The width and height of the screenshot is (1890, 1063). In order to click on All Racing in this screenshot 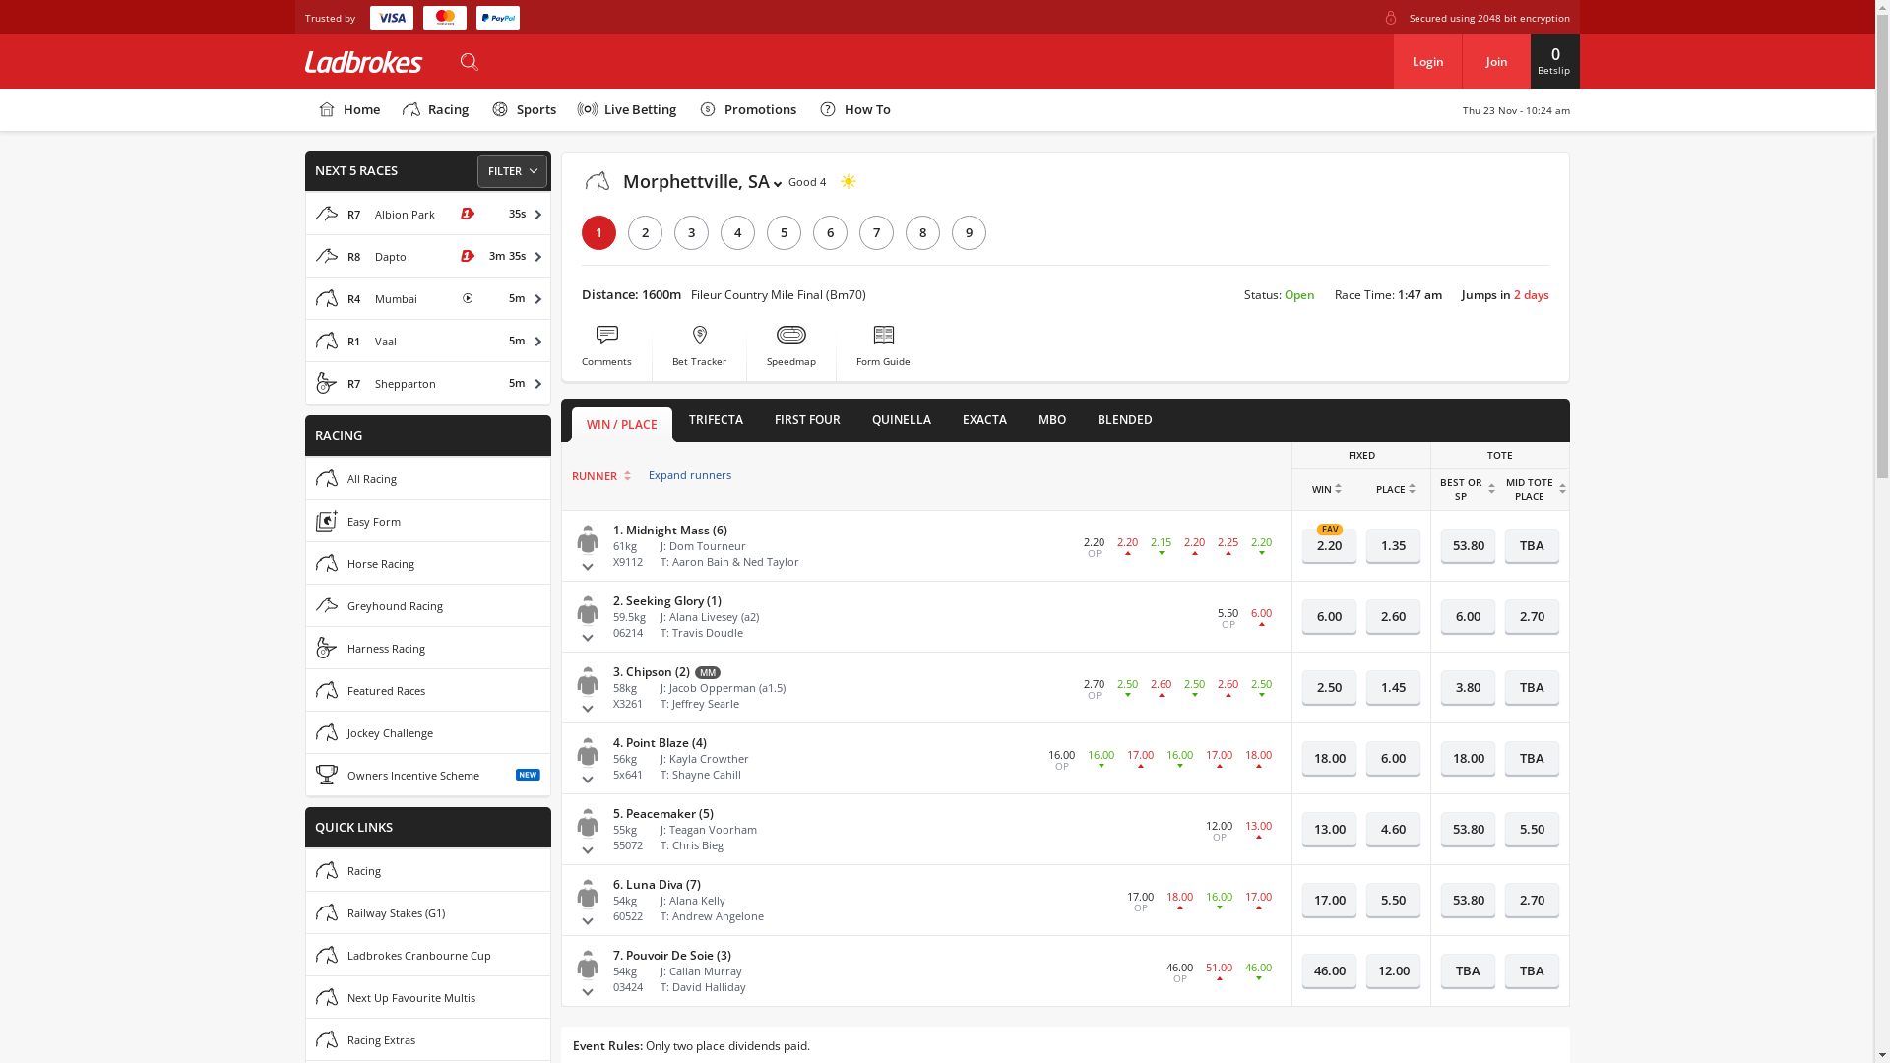, I will do `click(428, 478)`.